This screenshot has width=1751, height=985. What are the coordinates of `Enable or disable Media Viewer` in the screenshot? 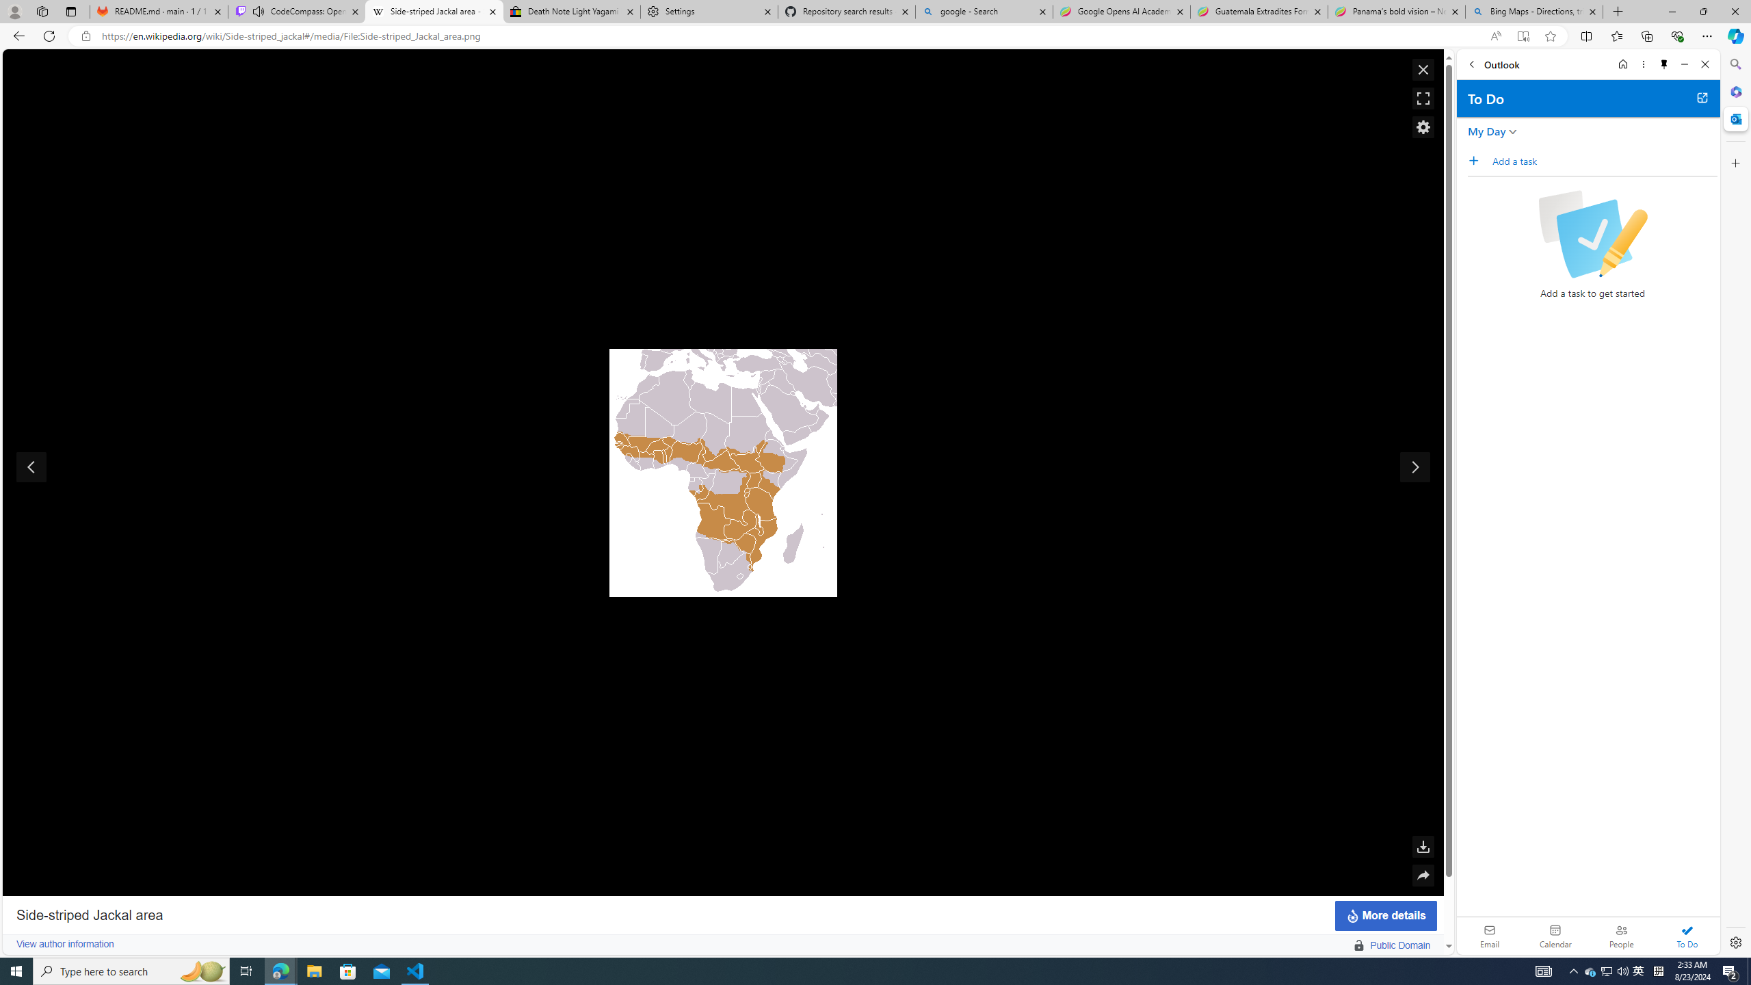 It's located at (1423, 127).